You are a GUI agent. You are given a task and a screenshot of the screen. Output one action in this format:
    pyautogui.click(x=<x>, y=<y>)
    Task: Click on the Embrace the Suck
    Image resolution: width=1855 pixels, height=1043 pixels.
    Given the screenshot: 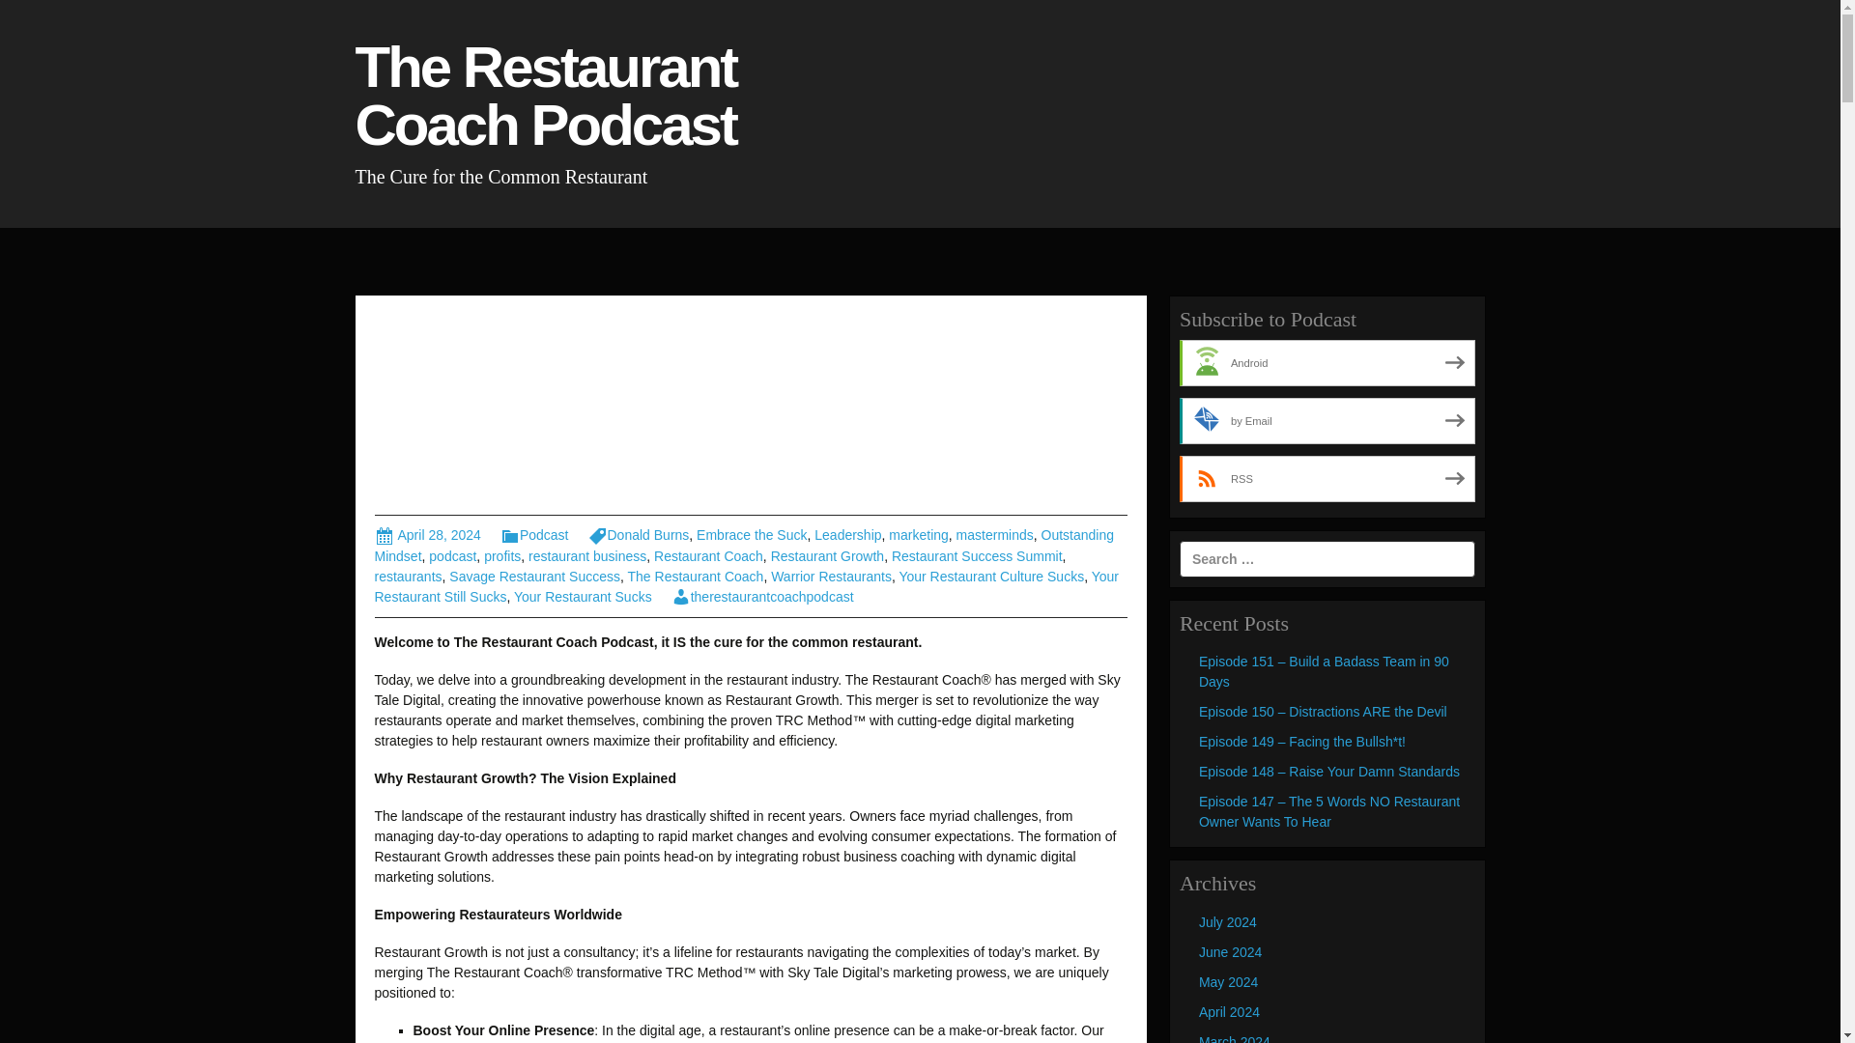 What is the action you would take?
    pyautogui.click(x=752, y=535)
    